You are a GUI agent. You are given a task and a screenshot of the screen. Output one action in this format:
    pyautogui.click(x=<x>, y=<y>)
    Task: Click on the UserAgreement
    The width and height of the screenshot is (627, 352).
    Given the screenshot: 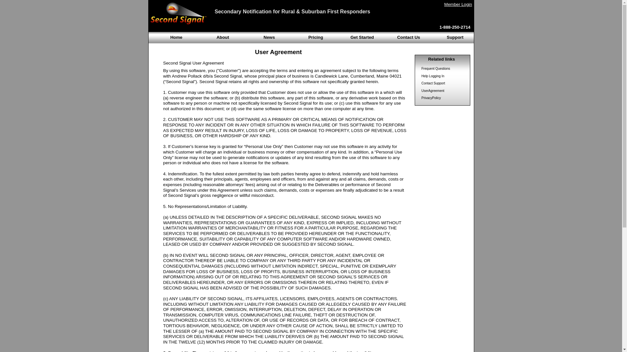 What is the action you would take?
    pyautogui.click(x=432, y=91)
    